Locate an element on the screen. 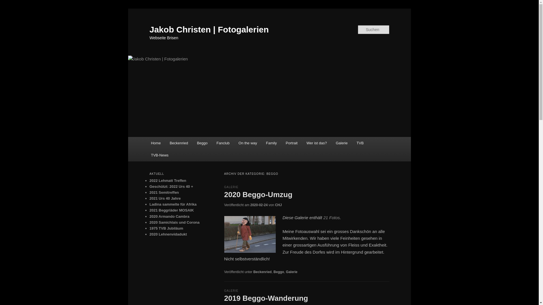  Beggo is located at coordinates (279, 272).